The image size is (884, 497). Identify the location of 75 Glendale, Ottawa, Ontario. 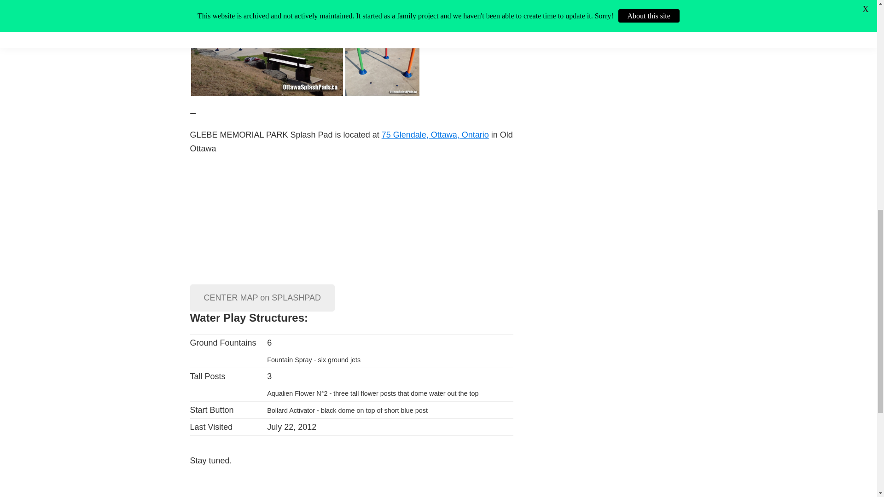
(435, 134).